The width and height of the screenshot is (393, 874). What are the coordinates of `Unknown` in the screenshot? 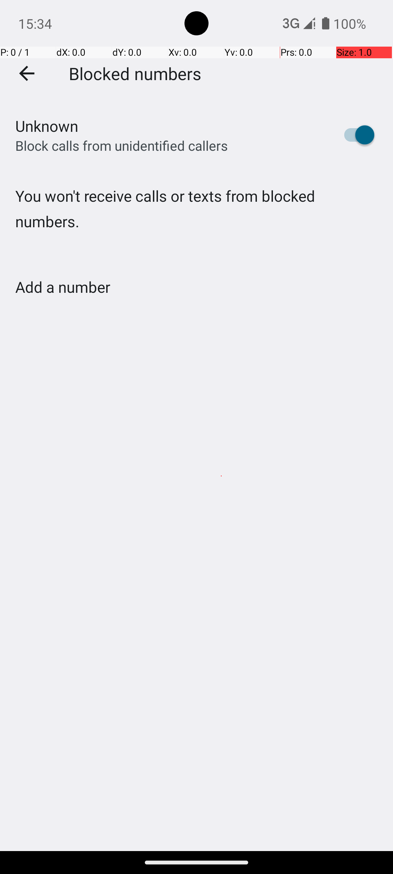 It's located at (47, 126).